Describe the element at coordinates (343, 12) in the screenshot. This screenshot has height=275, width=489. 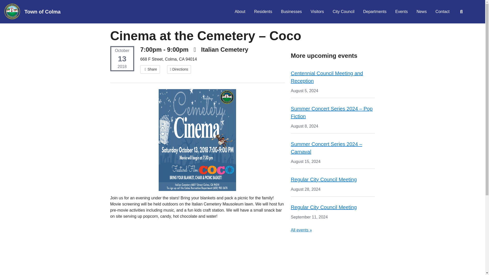
I see `City Council` at that location.